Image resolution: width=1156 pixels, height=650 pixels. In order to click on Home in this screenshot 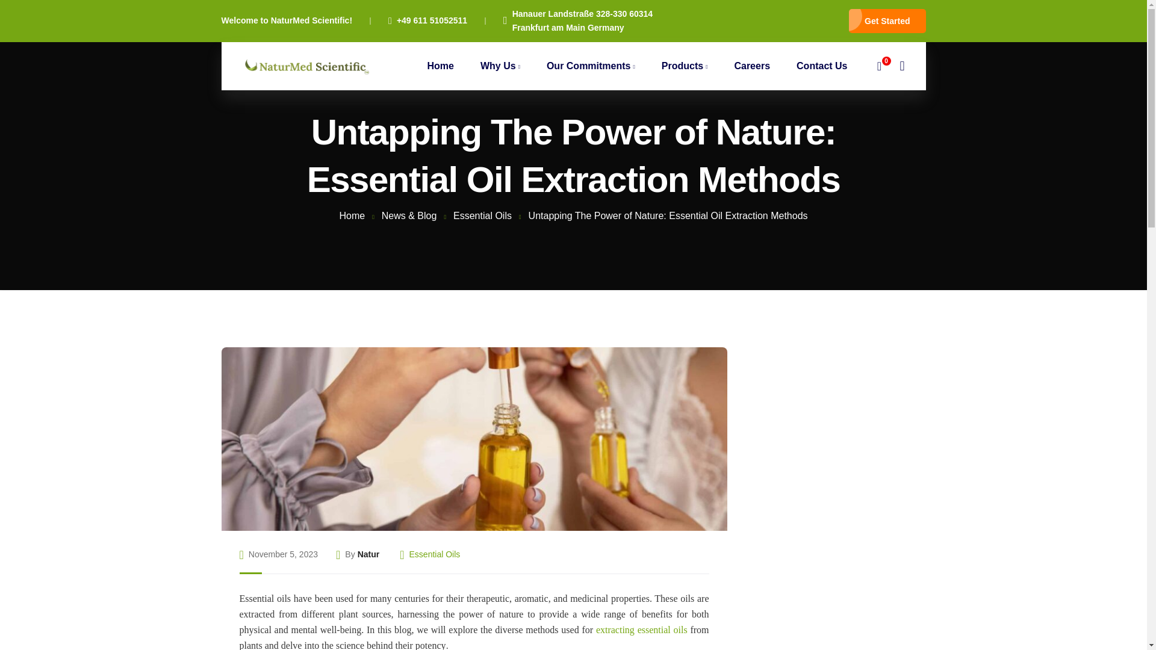, I will do `click(440, 66)`.